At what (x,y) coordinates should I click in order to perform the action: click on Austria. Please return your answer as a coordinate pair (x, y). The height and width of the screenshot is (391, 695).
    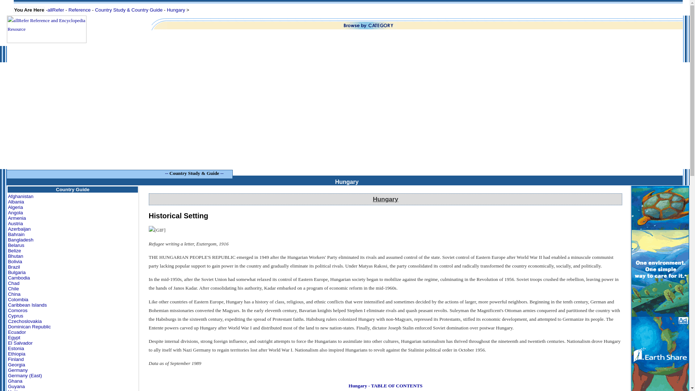
    Looking at the image, I should click on (15, 224).